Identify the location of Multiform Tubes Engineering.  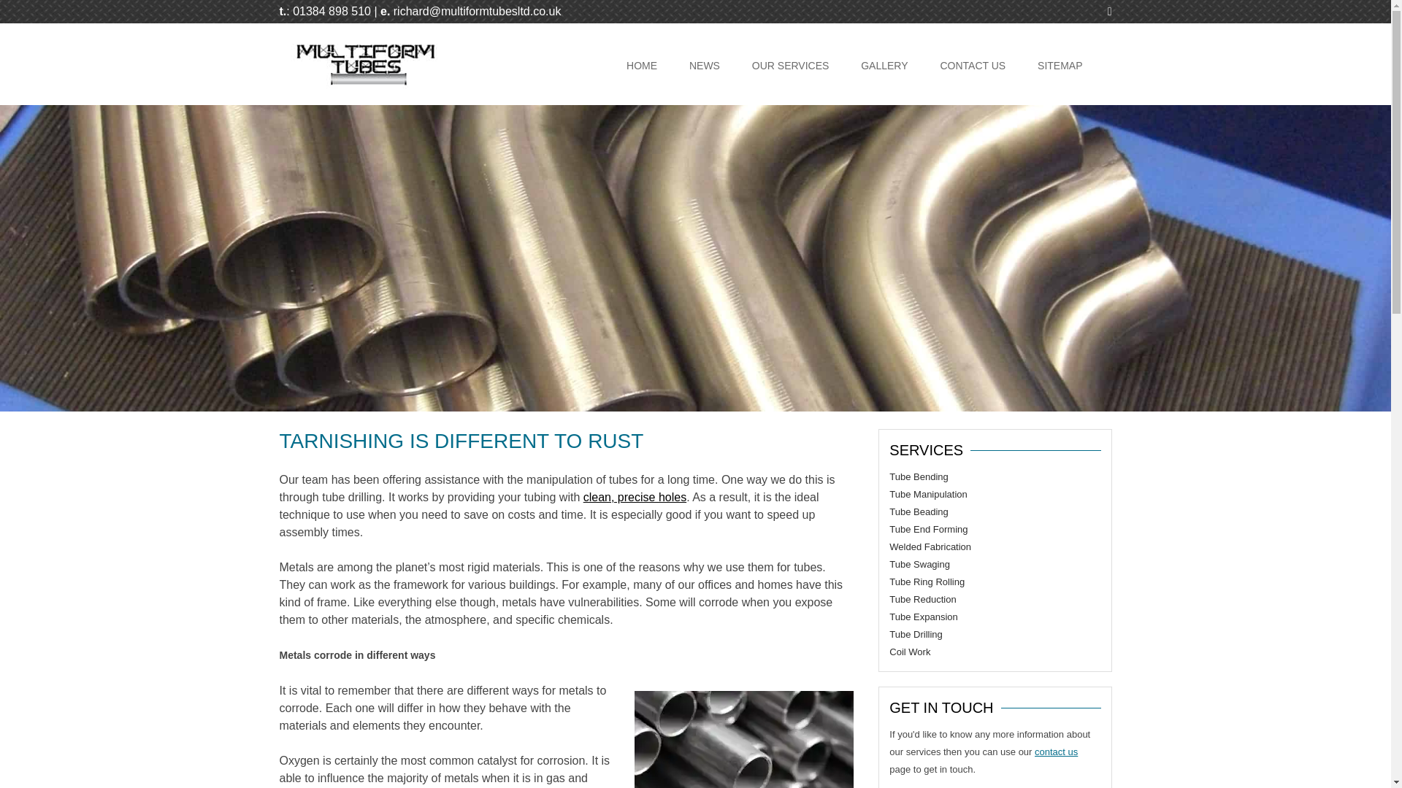
(364, 85).